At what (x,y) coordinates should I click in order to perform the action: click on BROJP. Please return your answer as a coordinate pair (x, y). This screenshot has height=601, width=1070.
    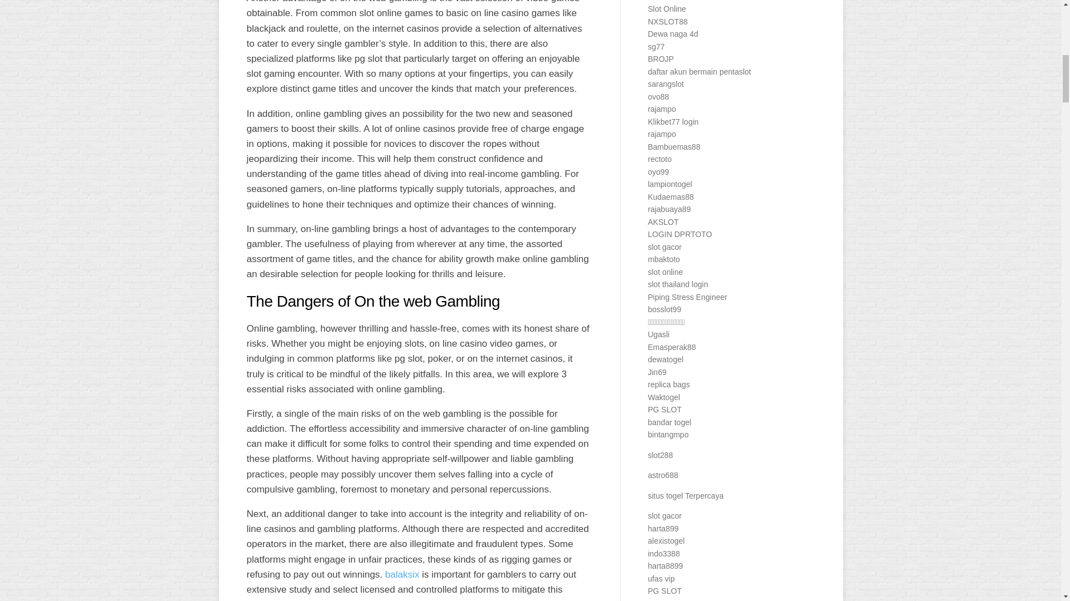
    Looking at the image, I should click on (660, 59).